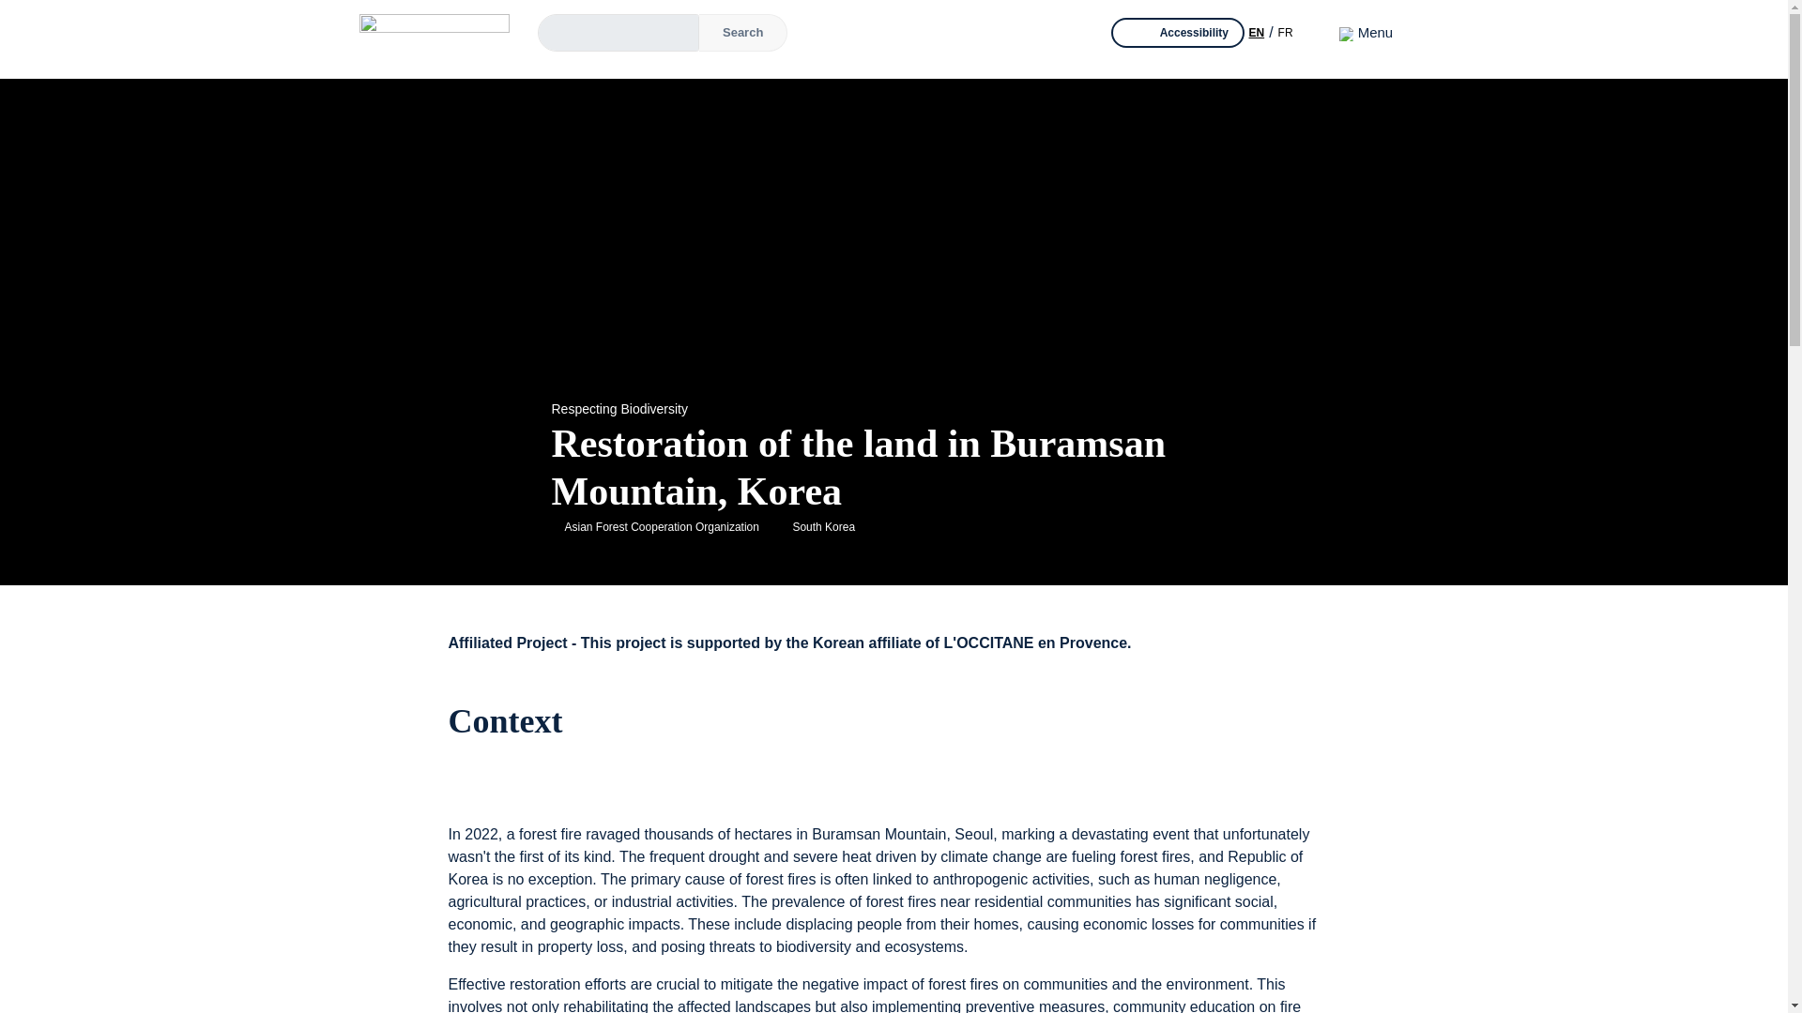 Image resolution: width=1802 pixels, height=1013 pixels. I want to click on View all projects  Asian Forest Cooperation Organization, so click(662, 527).